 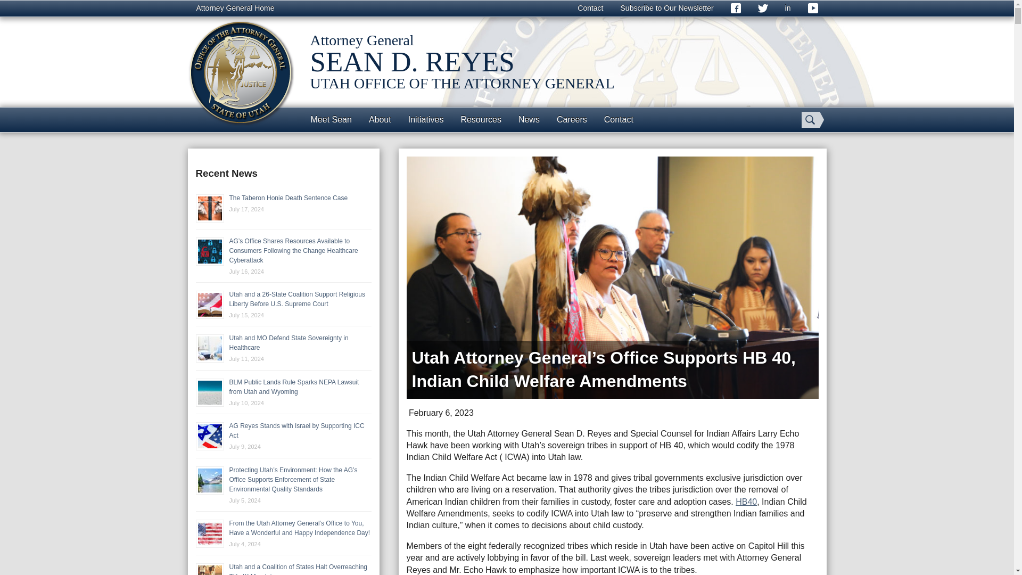 I want to click on Initiatives, so click(x=426, y=119).